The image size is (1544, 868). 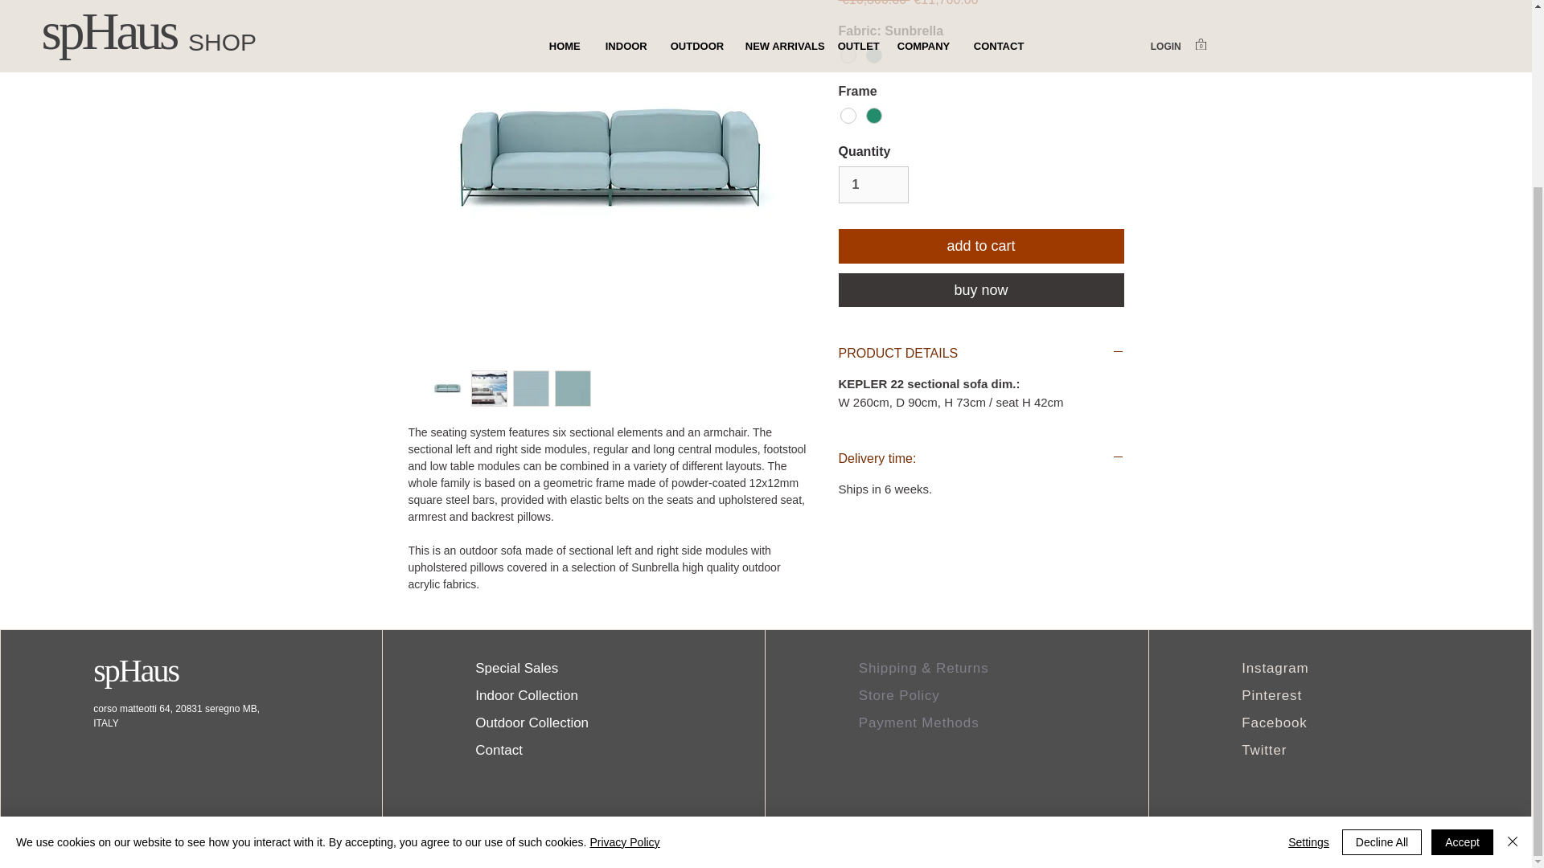 What do you see at coordinates (1274, 723) in the screenshot?
I see `Facebook` at bounding box center [1274, 723].